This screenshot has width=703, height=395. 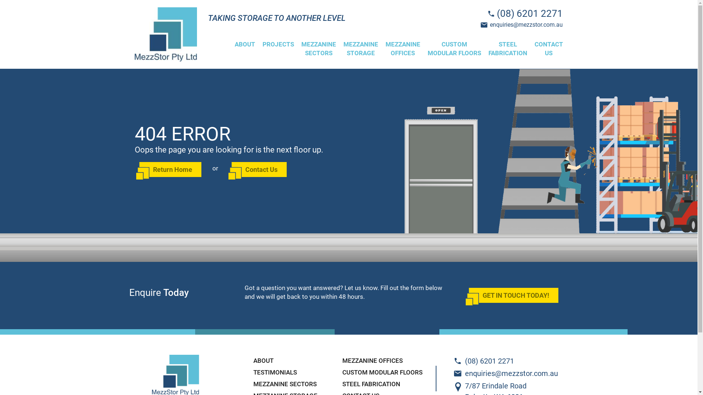 I want to click on MezzStor Pty Ltd, so click(x=159, y=65).